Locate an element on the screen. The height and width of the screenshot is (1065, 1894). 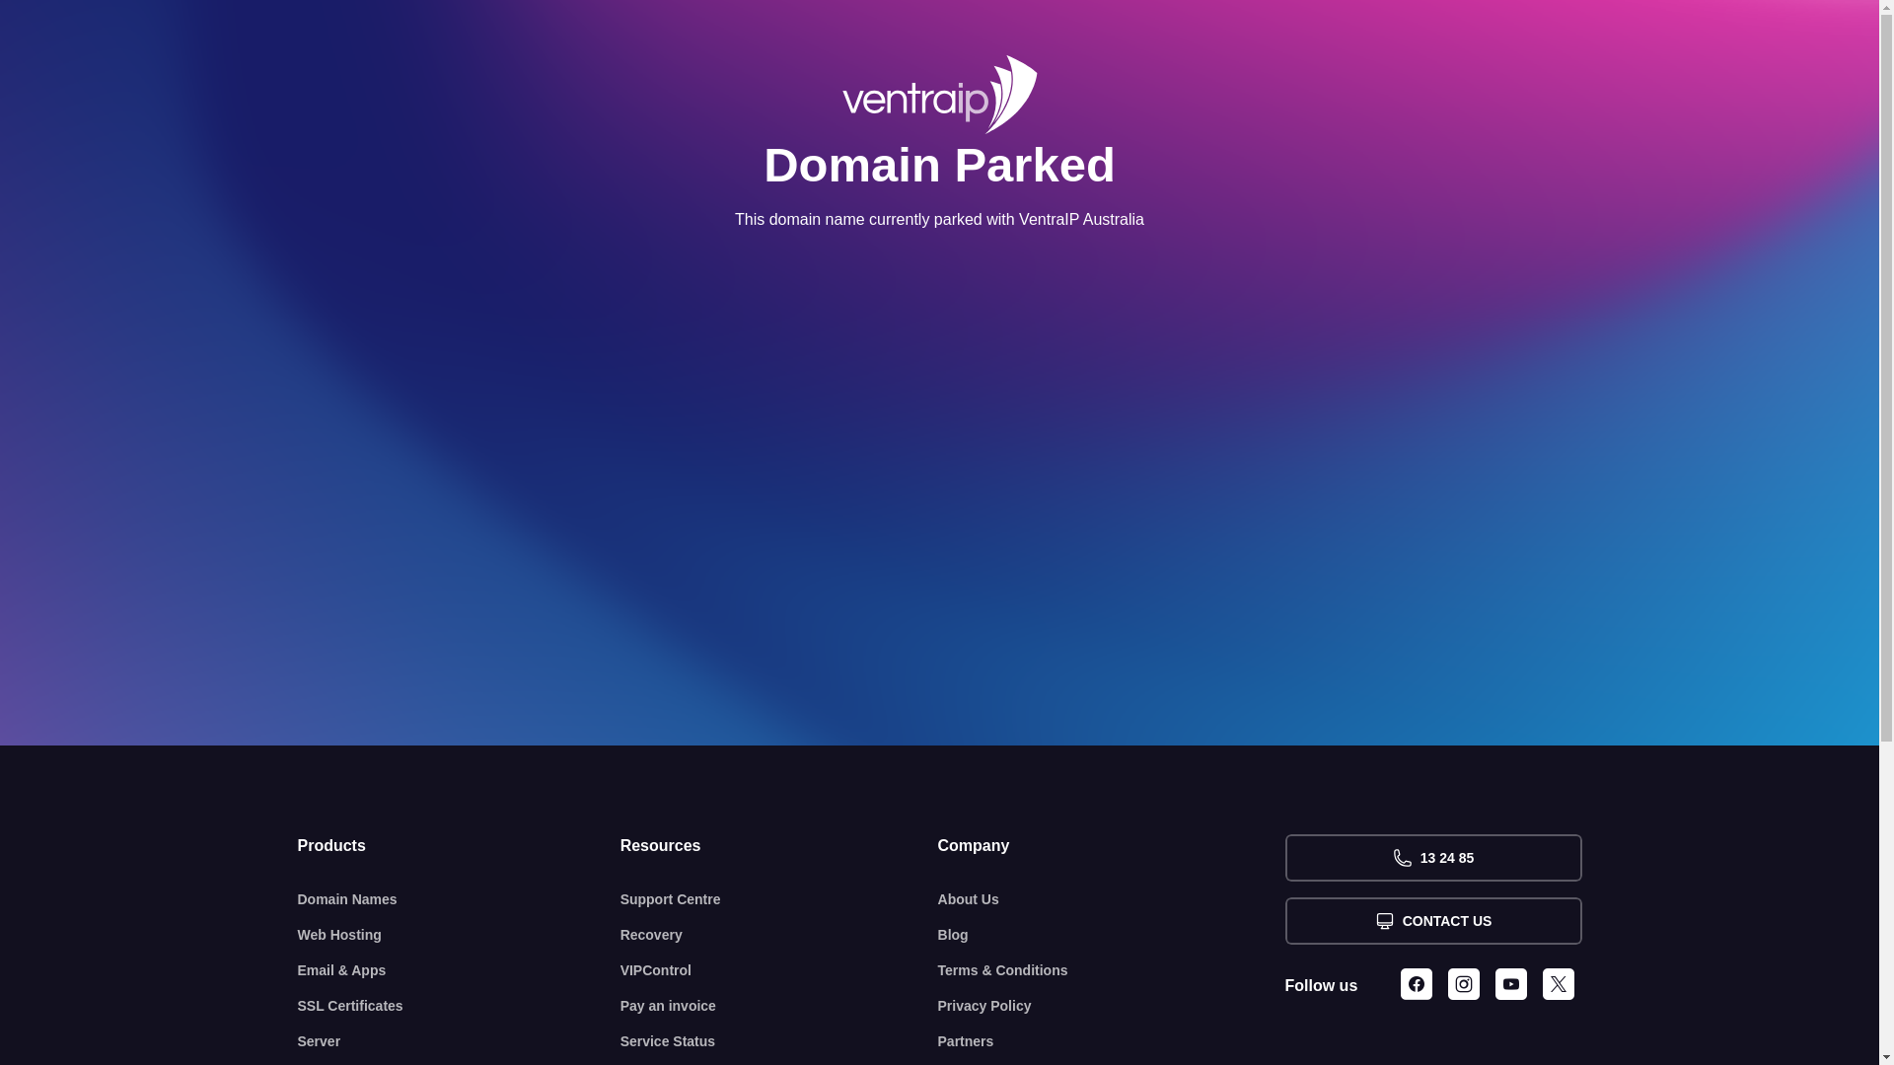
About Us is located at coordinates (1112, 899).